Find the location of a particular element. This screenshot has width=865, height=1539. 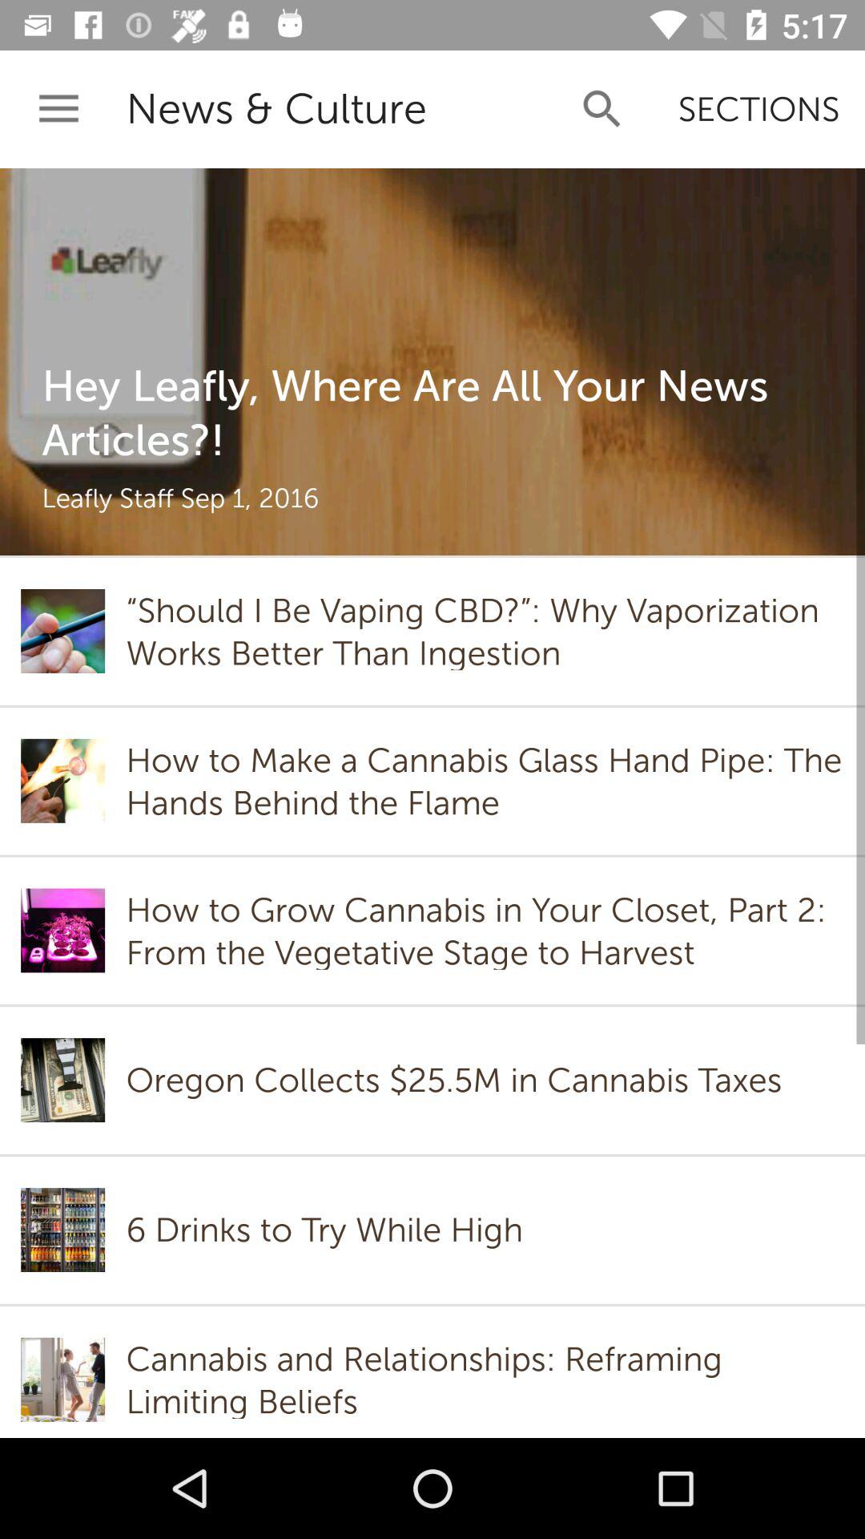

press item above how to make item is located at coordinates (485, 631).